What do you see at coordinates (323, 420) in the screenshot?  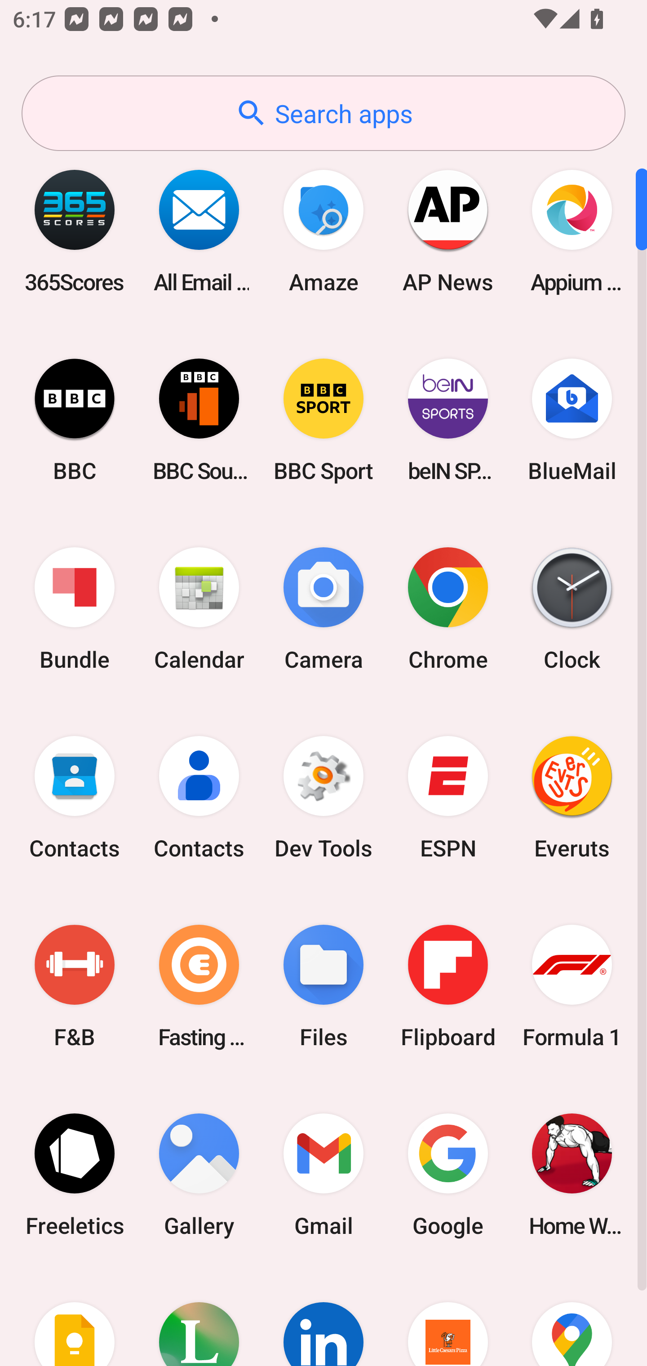 I see `BBC Sport` at bounding box center [323, 420].